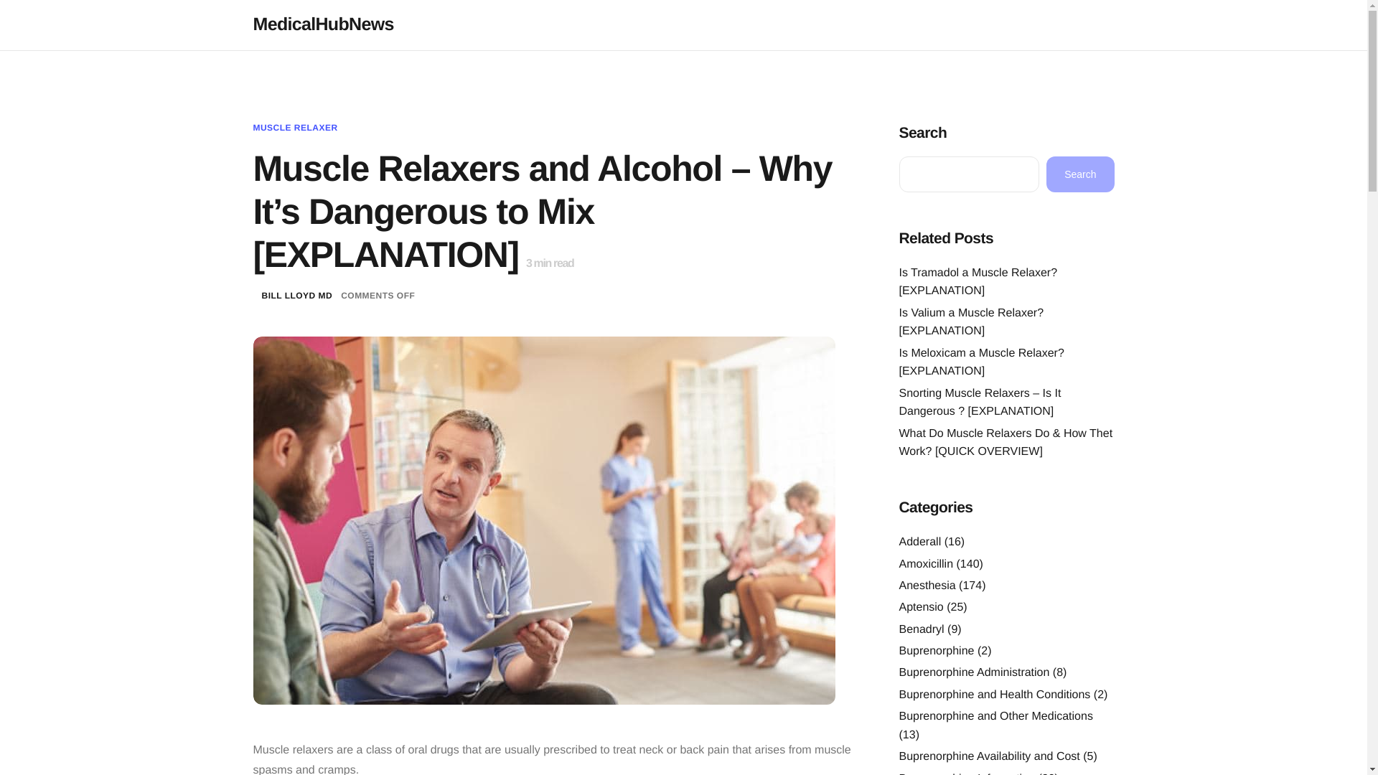 The width and height of the screenshot is (1378, 775). Describe the element at coordinates (296, 296) in the screenshot. I see `Posts by Bill Lloyd MD` at that location.